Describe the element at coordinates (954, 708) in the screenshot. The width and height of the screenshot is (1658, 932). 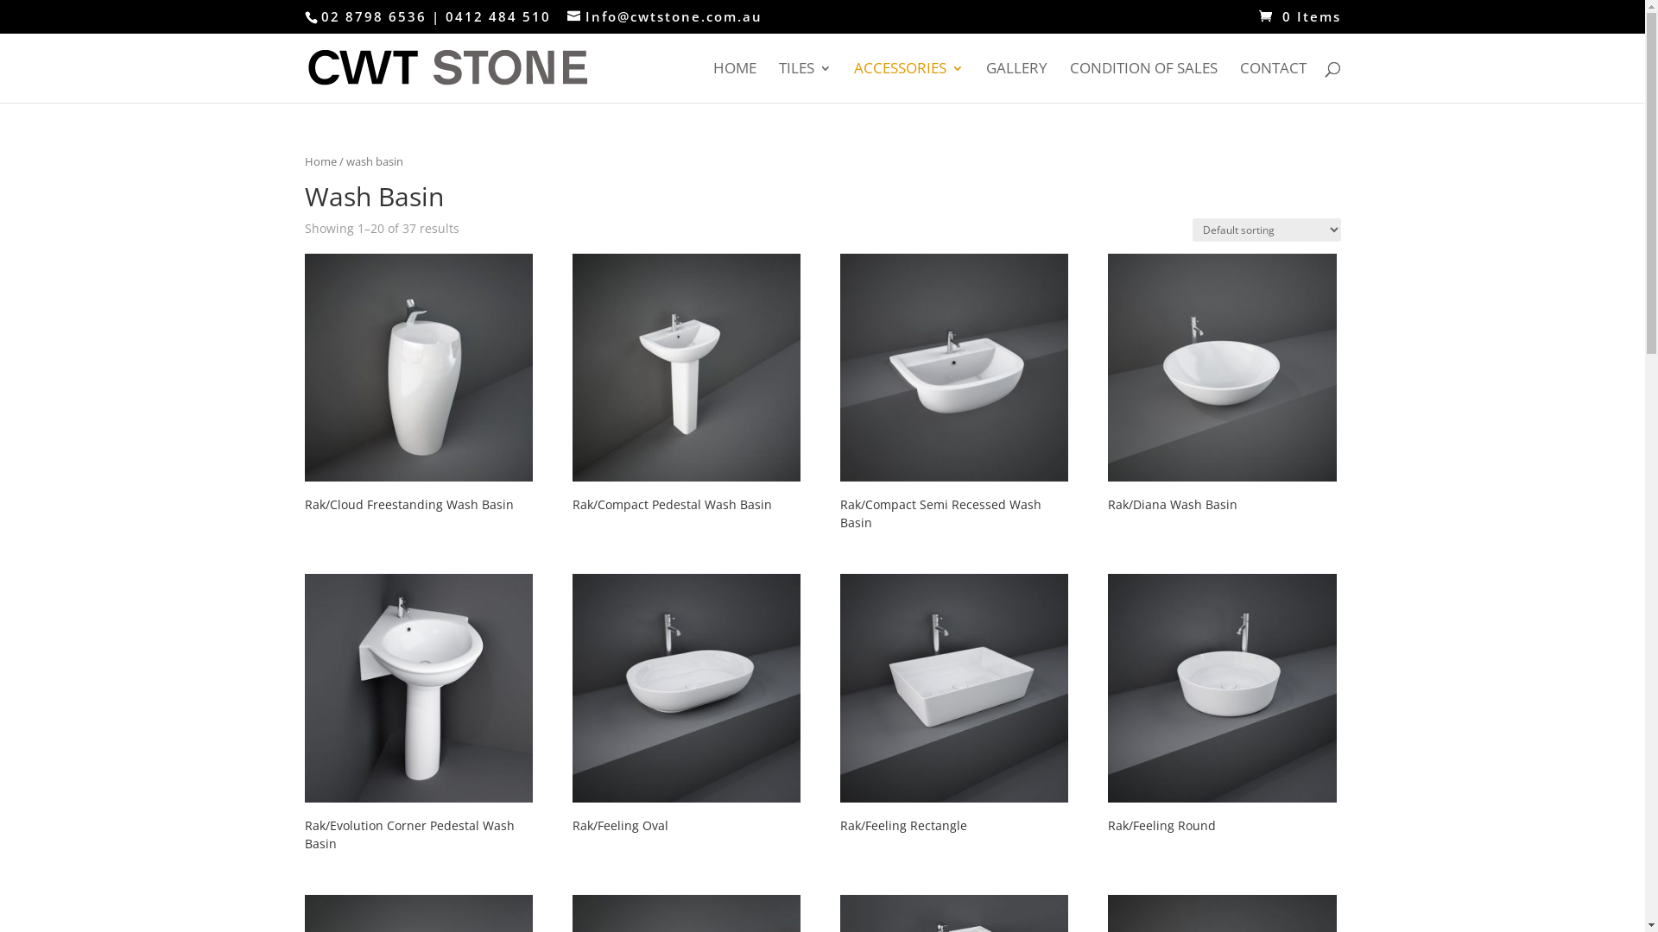
I see `Rak/Feeling Rectangle` at that location.